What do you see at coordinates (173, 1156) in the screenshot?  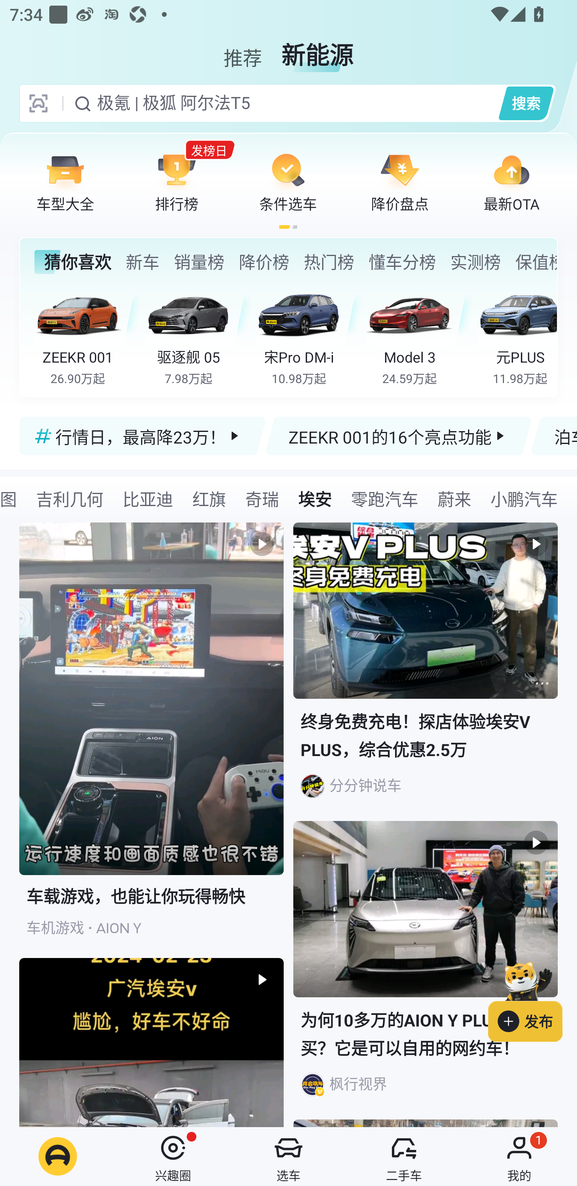 I see ` 兴趣圈` at bounding box center [173, 1156].